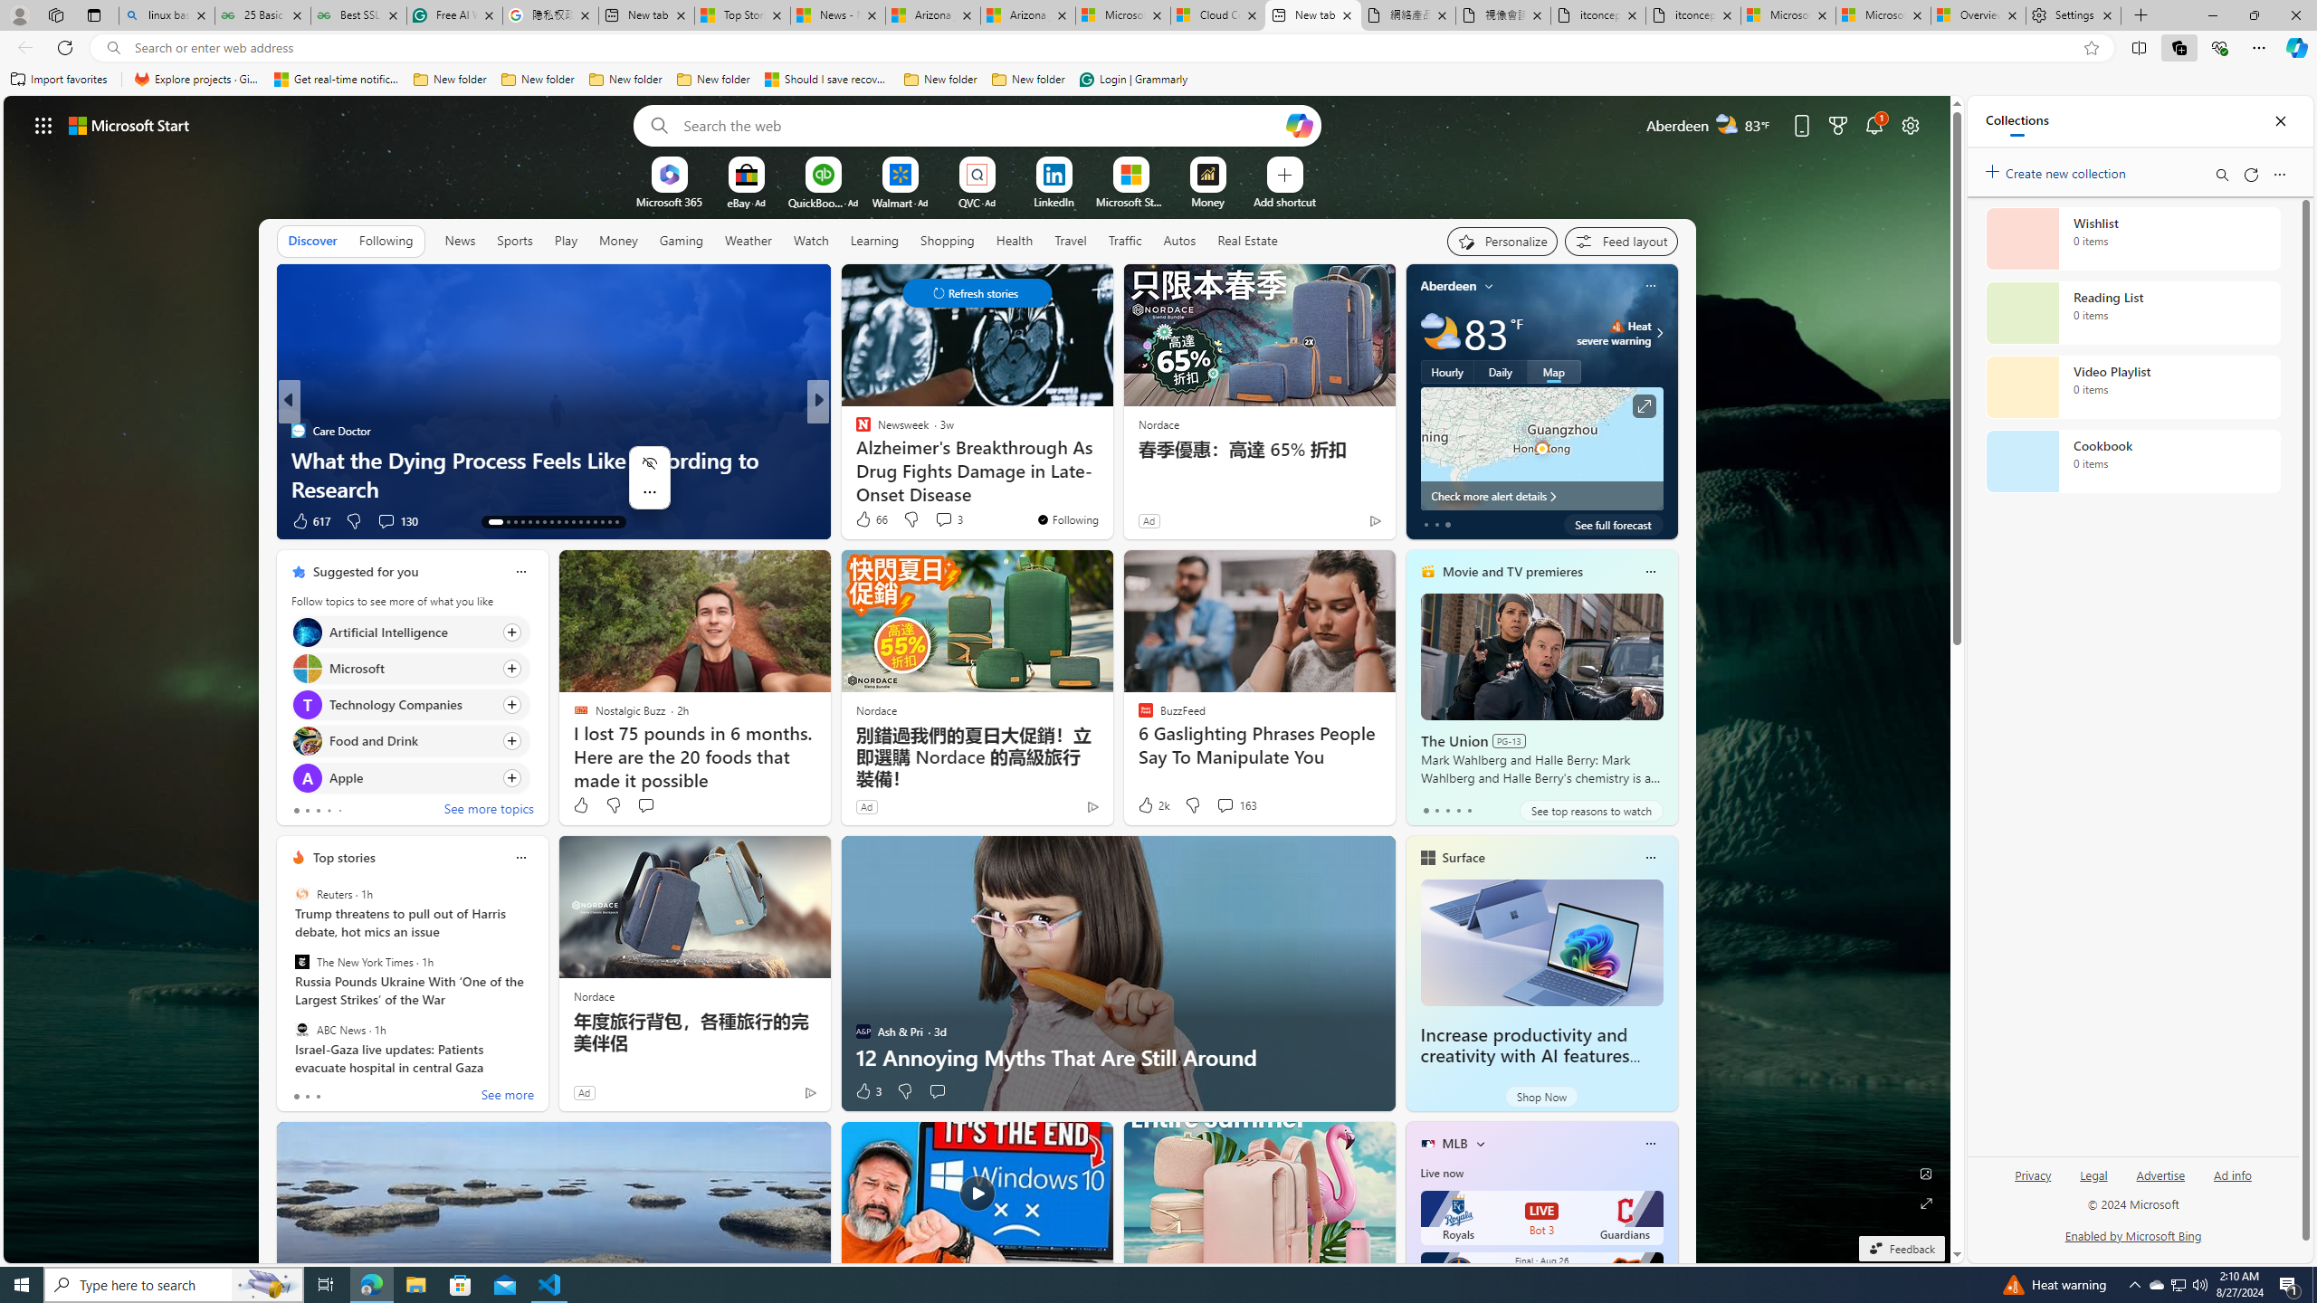 The image size is (2317, 1303). I want to click on AutomationID: waffle, so click(43, 125).